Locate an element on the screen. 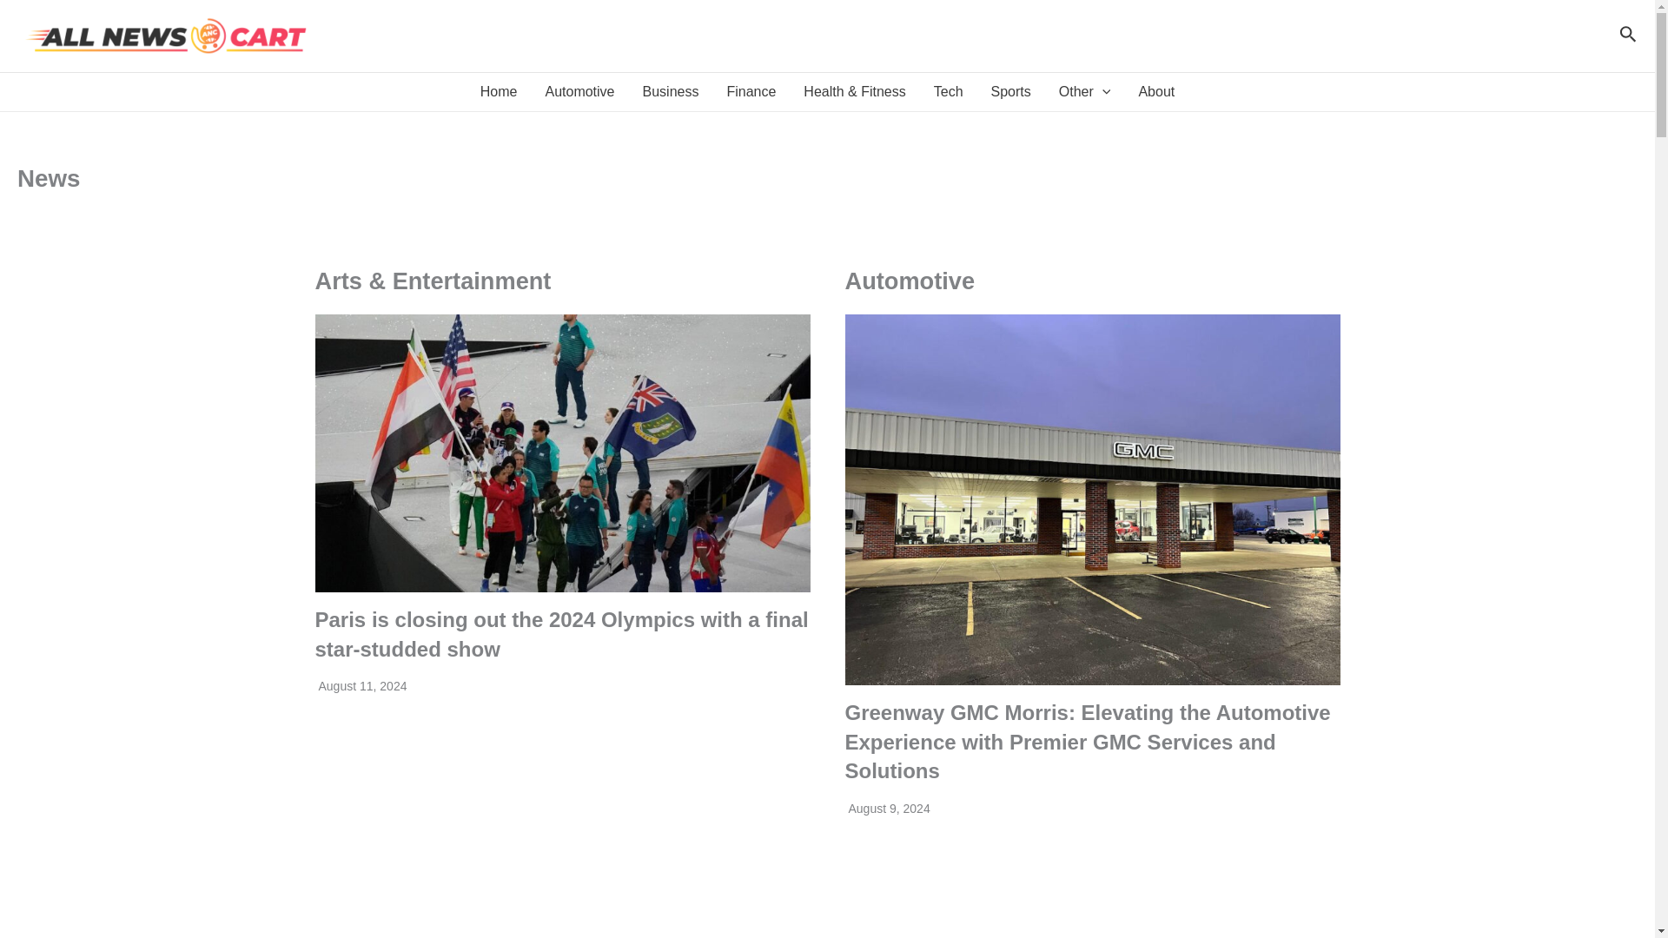 The height and width of the screenshot is (938, 1668). Home is located at coordinates (499, 92).